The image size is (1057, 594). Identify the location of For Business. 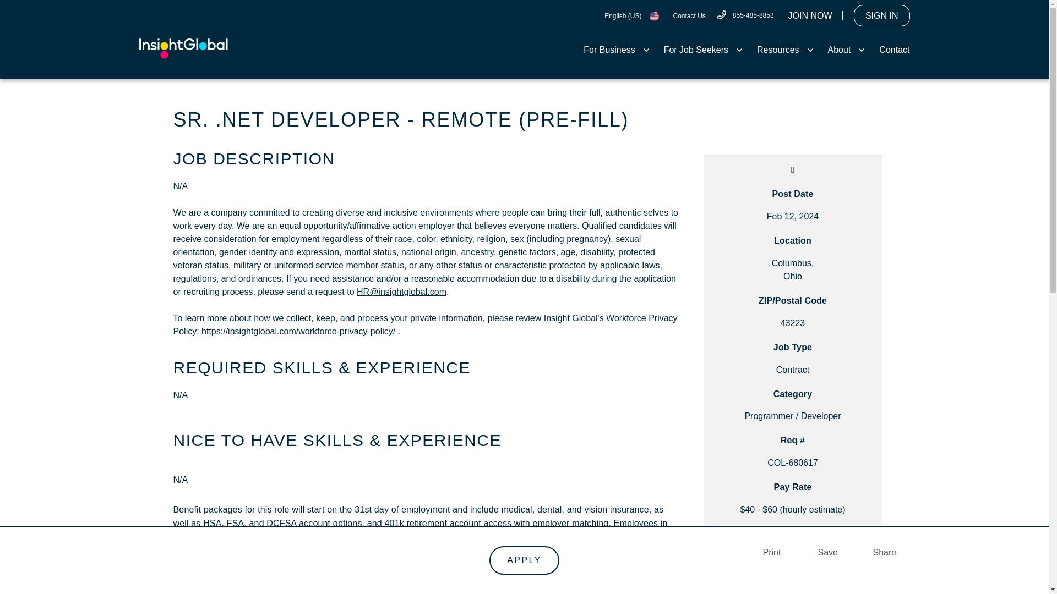
(617, 50).